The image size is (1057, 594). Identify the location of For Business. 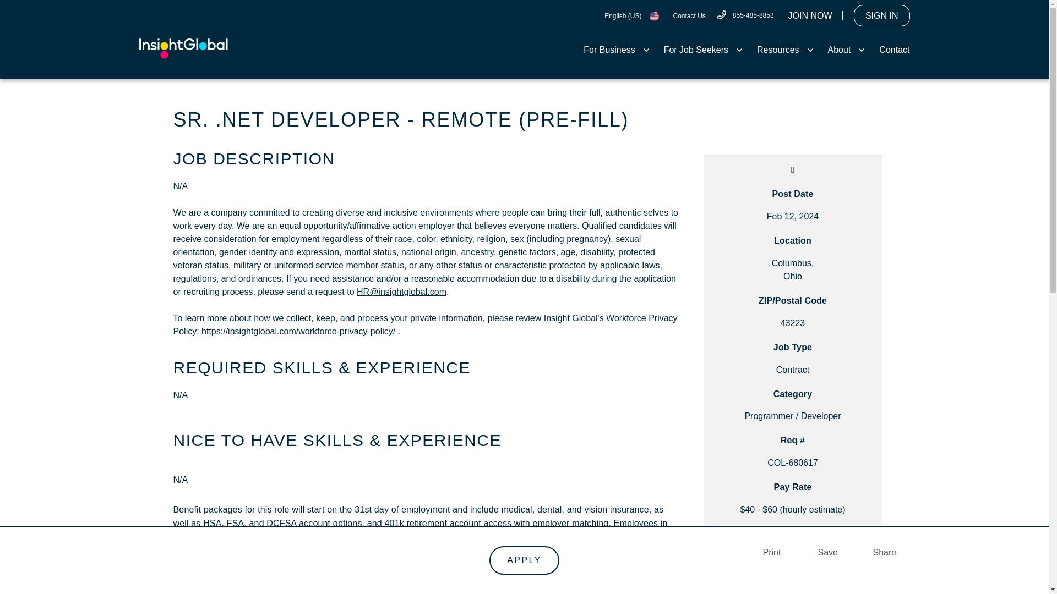
(617, 50).